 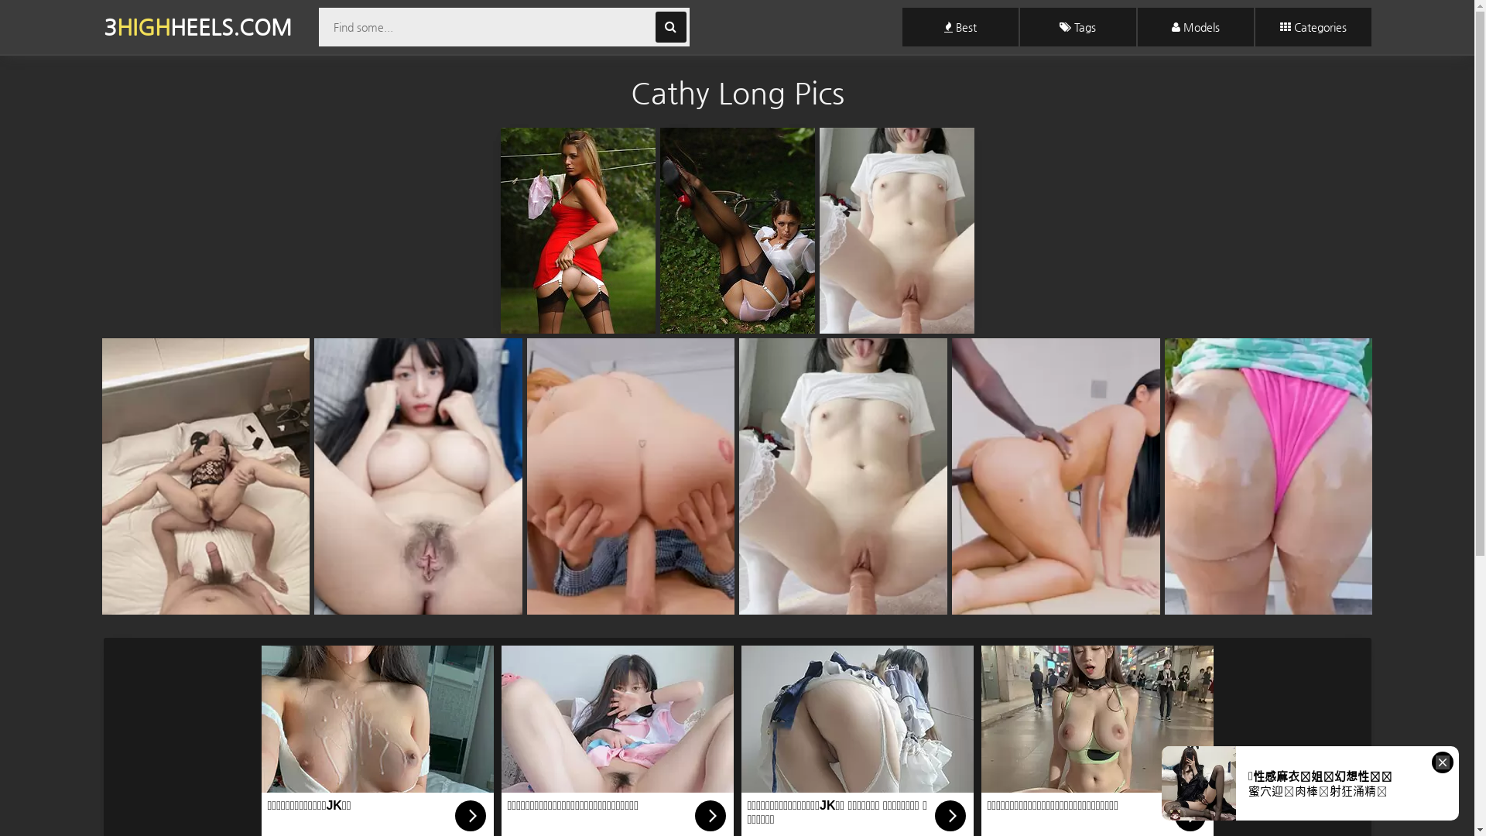 What do you see at coordinates (1196, 27) in the screenshot?
I see `Models` at bounding box center [1196, 27].